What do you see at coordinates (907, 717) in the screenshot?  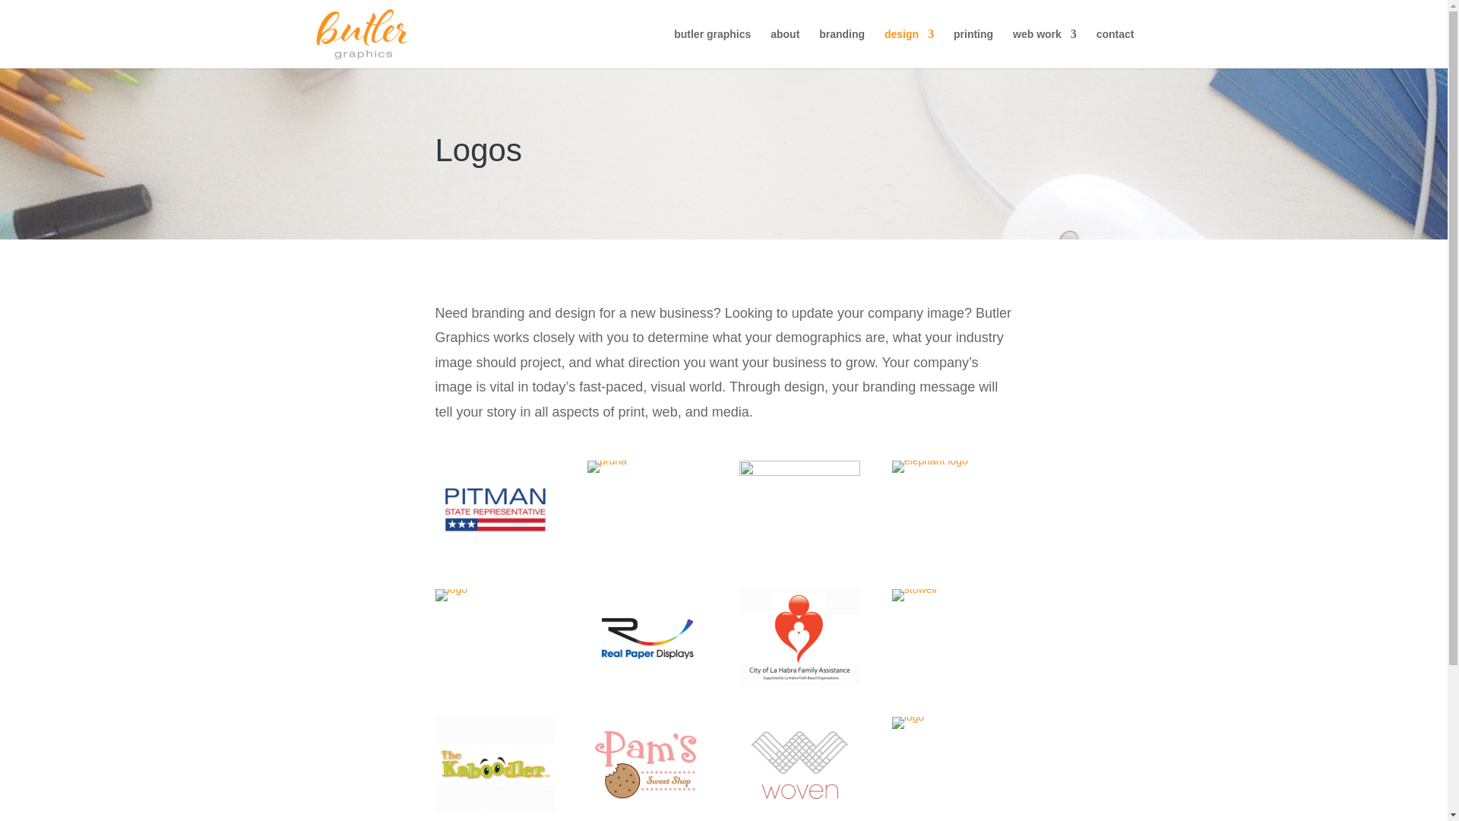 I see `Jesse Ricke Logo` at bounding box center [907, 717].